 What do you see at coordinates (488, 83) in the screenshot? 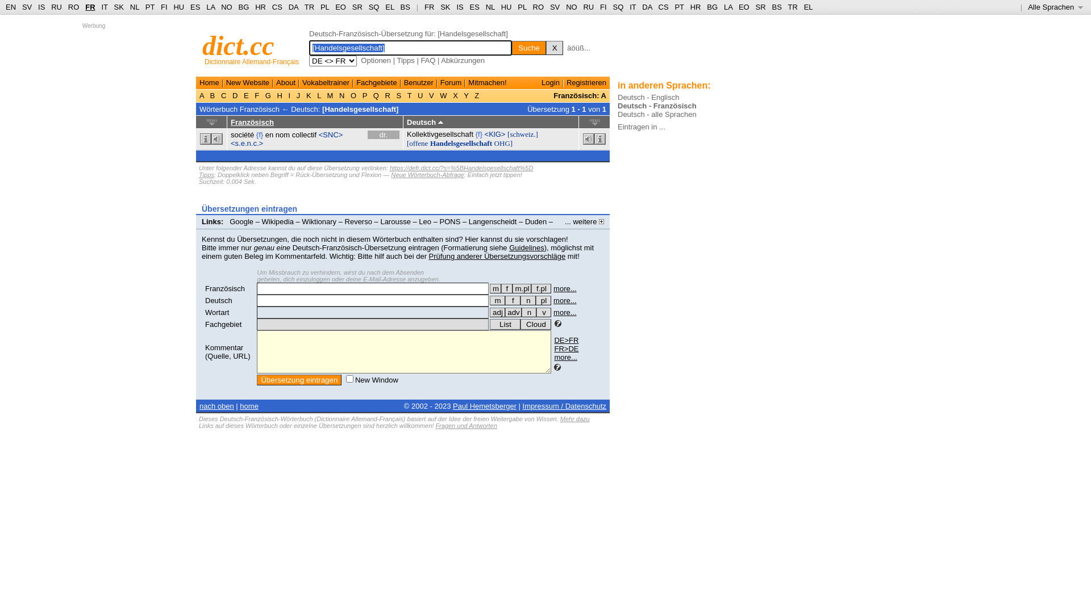
I see `Mitmachen!` at bounding box center [488, 83].